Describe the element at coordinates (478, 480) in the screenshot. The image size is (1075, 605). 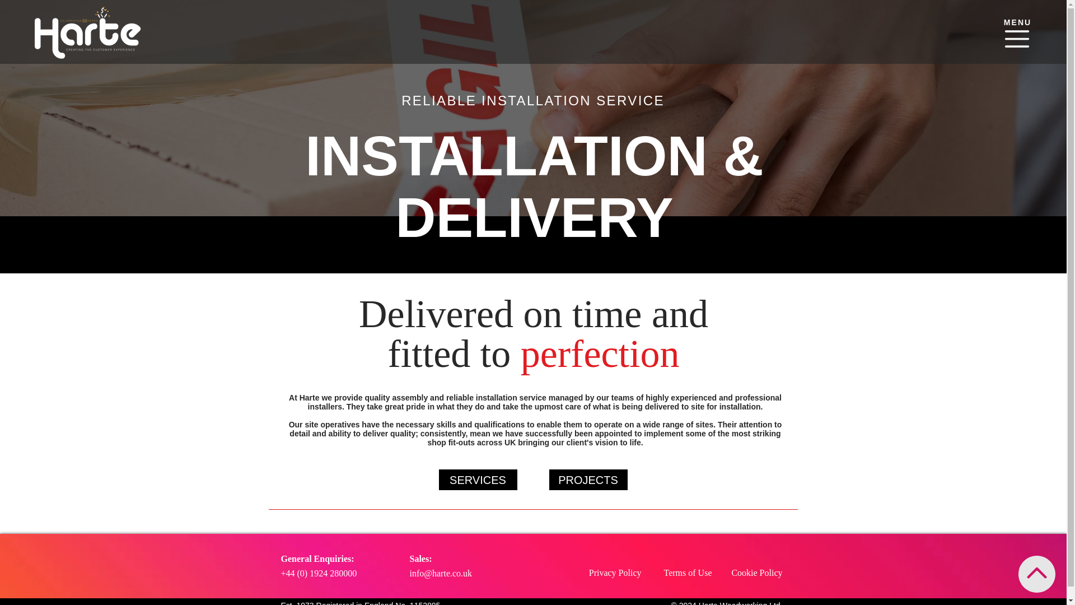
I see `SERVICES` at that location.